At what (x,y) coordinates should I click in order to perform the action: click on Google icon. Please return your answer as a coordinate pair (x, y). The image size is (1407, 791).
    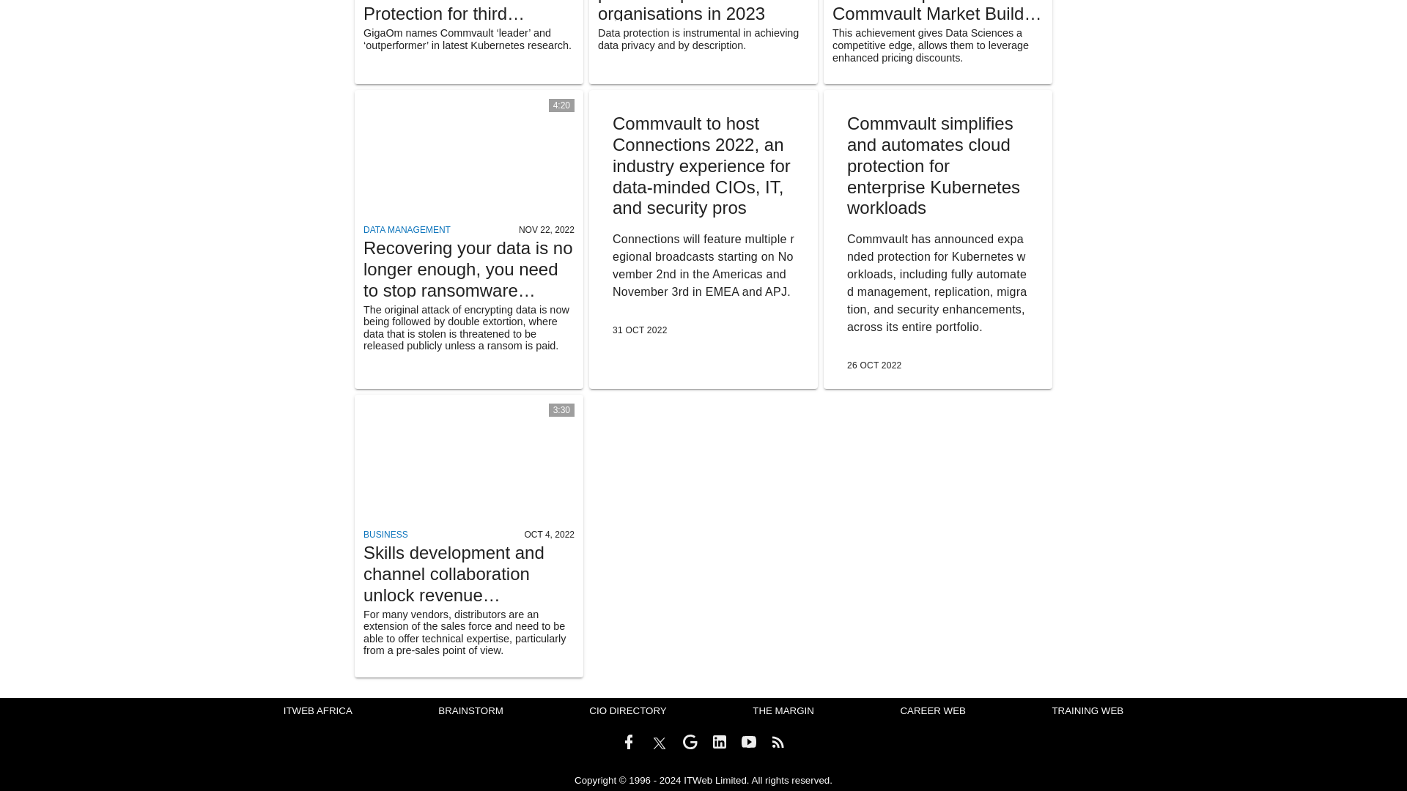
    Looking at the image, I should click on (690, 741).